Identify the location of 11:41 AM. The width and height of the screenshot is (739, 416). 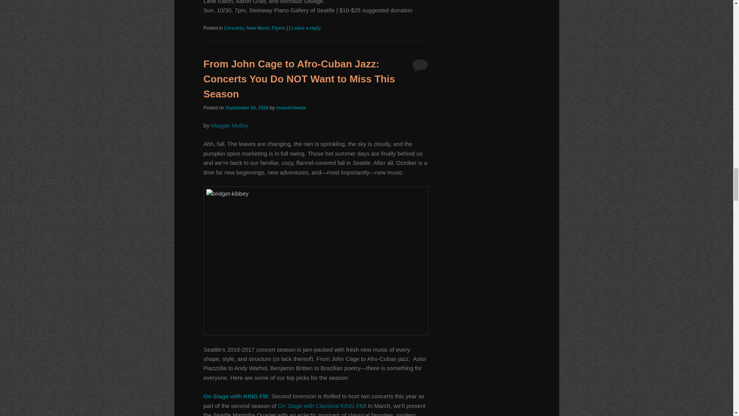
(247, 108).